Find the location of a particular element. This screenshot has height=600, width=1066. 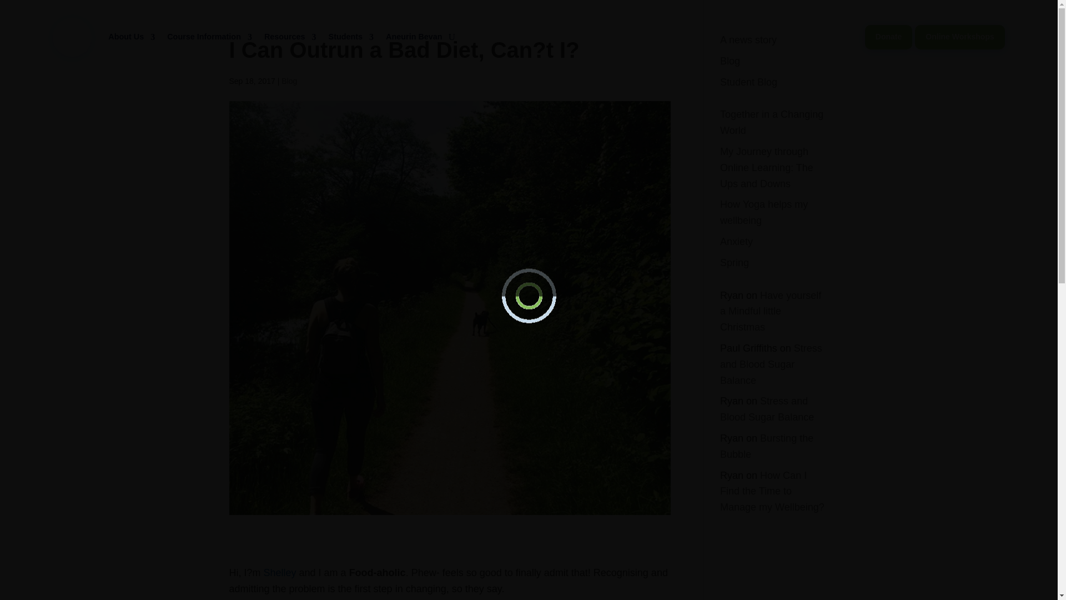

Aneurin Bevan is located at coordinates (414, 37).